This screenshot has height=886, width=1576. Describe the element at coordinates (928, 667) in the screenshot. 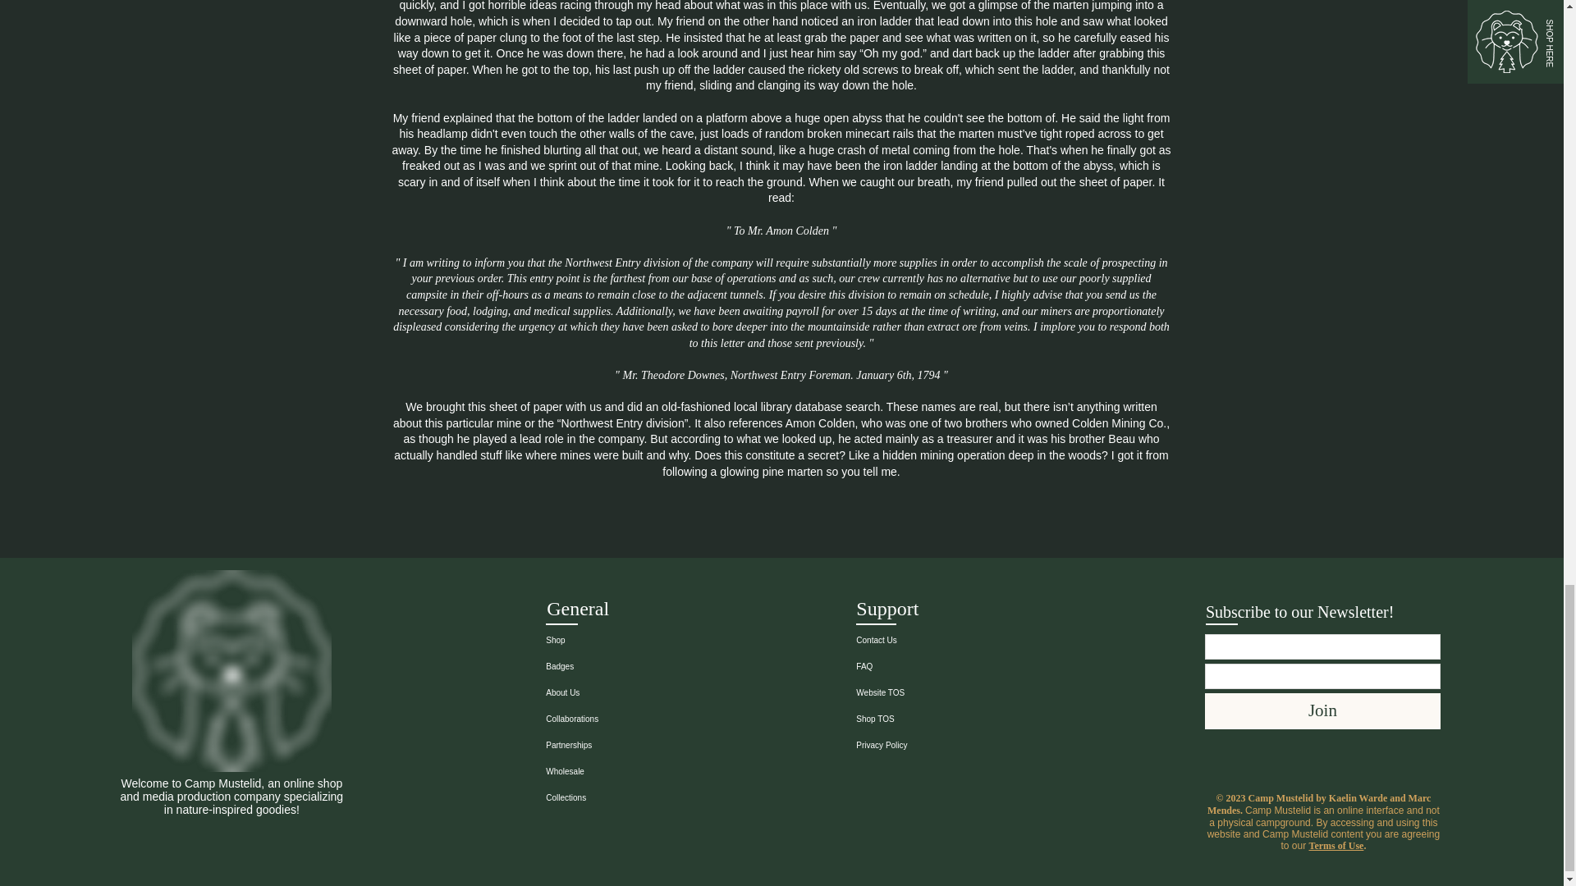

I see `FAQ` at that location.